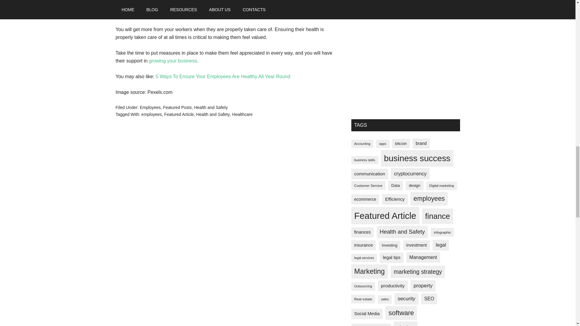 Image resolution: width=580 pixels, height=326 pixels. I want to click on Featured Posts, so click(177, 107).